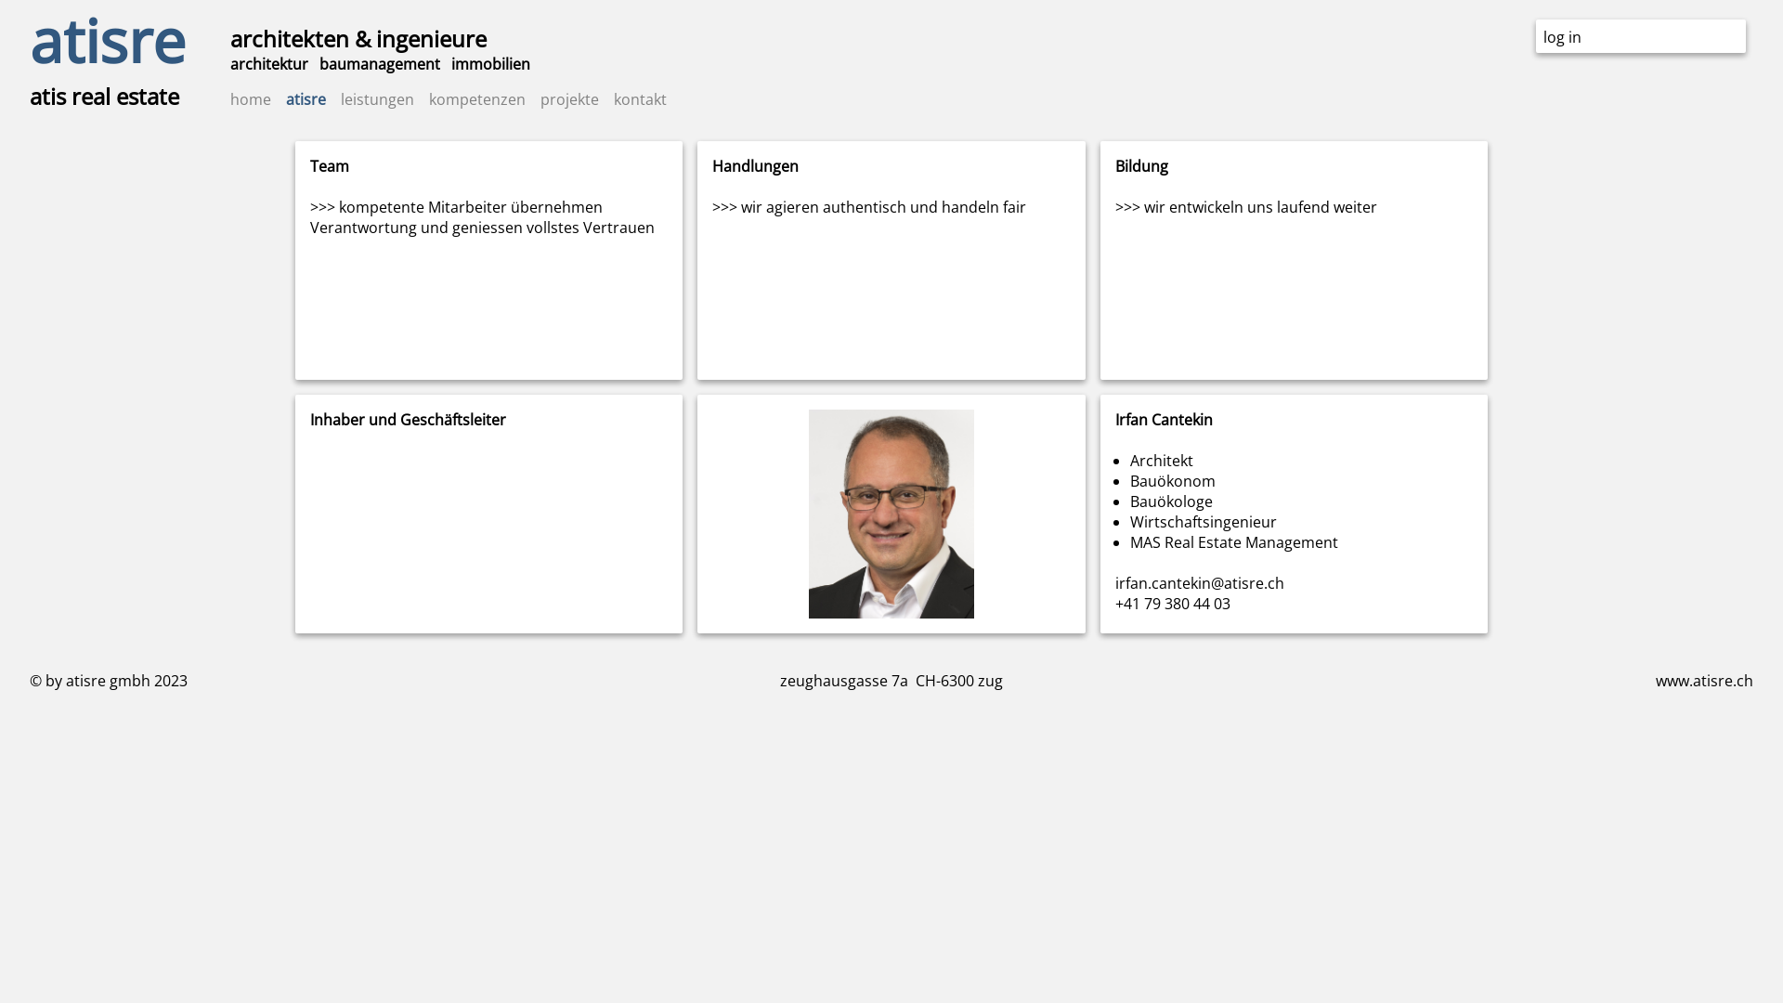  I want to click on www.atisre.ch, so click(1705, 681).